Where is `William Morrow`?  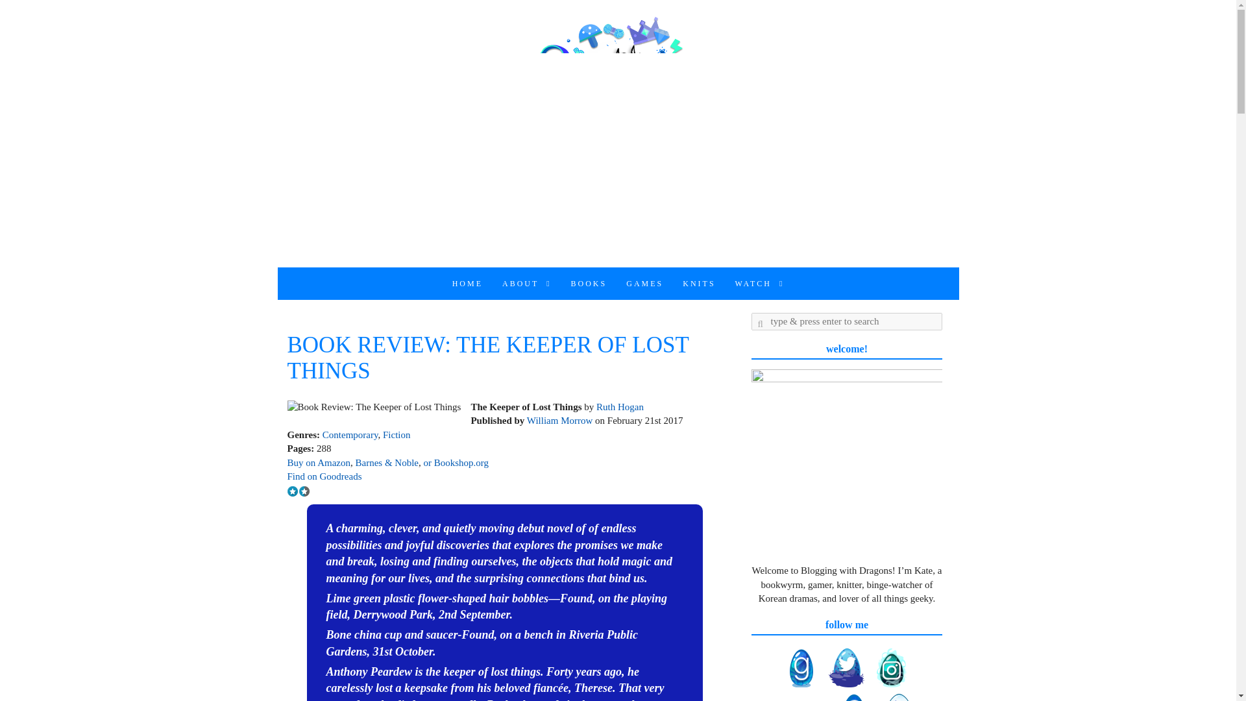 William Morrow is located at coordinates (559, 421).